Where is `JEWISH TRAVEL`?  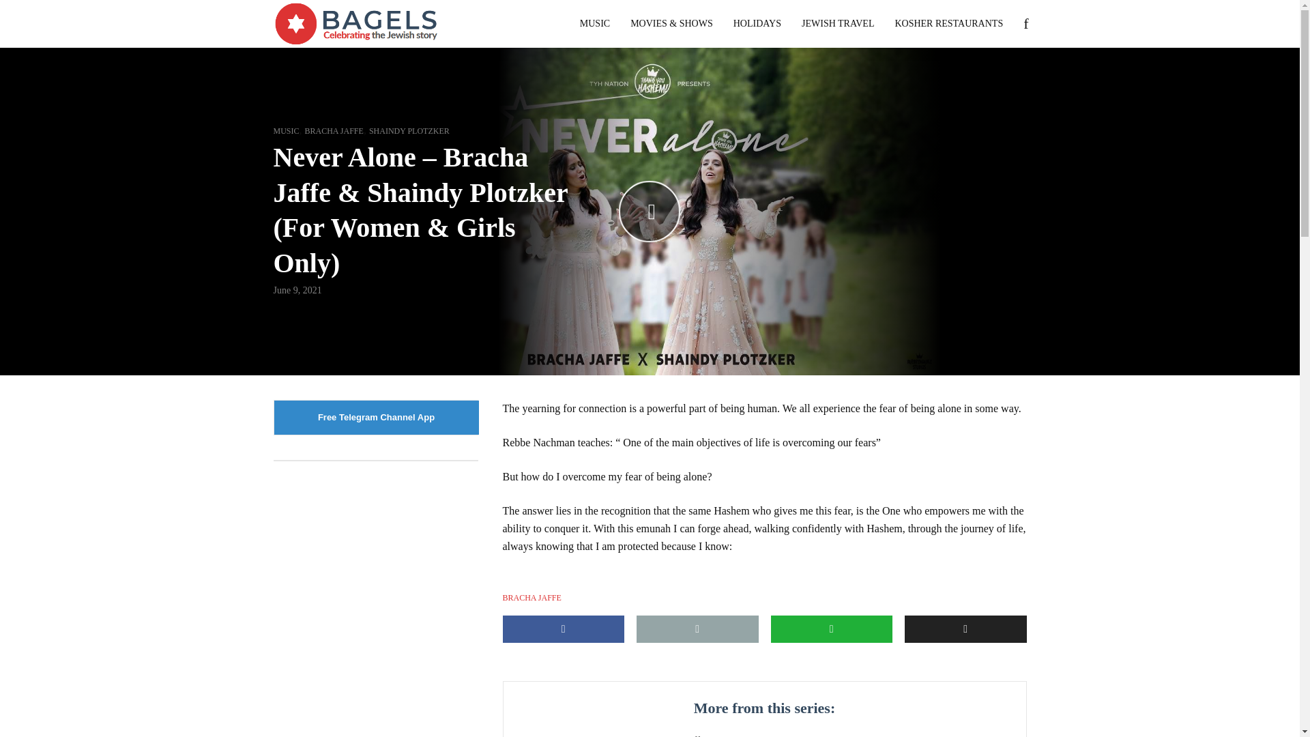
JEWISH TRAVEL is located at coordinates (838, 23).